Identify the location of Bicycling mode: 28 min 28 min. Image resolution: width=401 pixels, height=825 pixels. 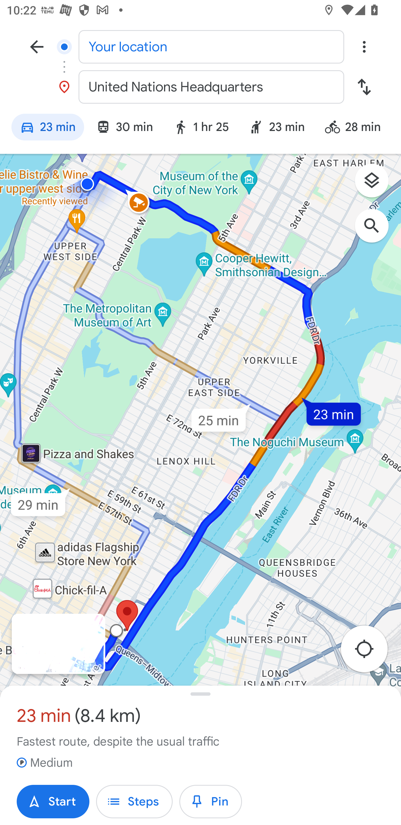
(357, 128).